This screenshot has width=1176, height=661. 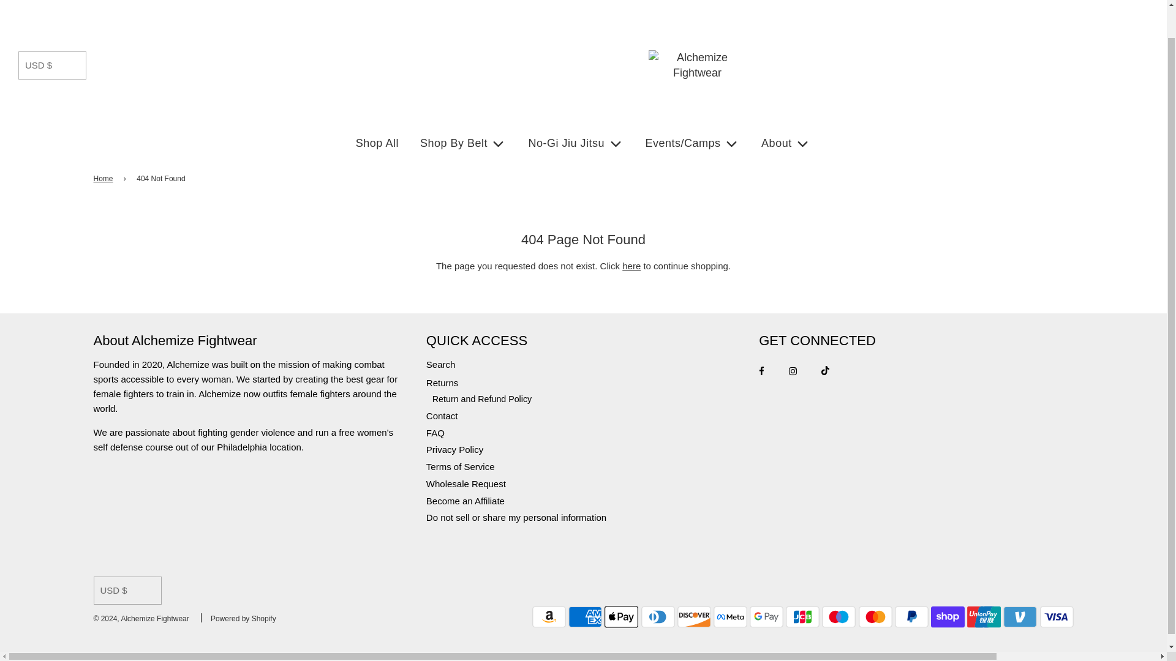 What do you see at coordinates (104, 179) in the screenshot?
I see `Back to the frontpage` at bounding box center [104, 179].